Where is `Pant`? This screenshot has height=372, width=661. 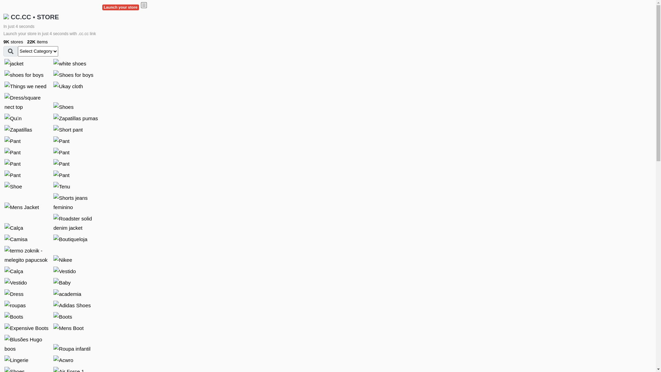
Pant is located at coordinates (61, 152).